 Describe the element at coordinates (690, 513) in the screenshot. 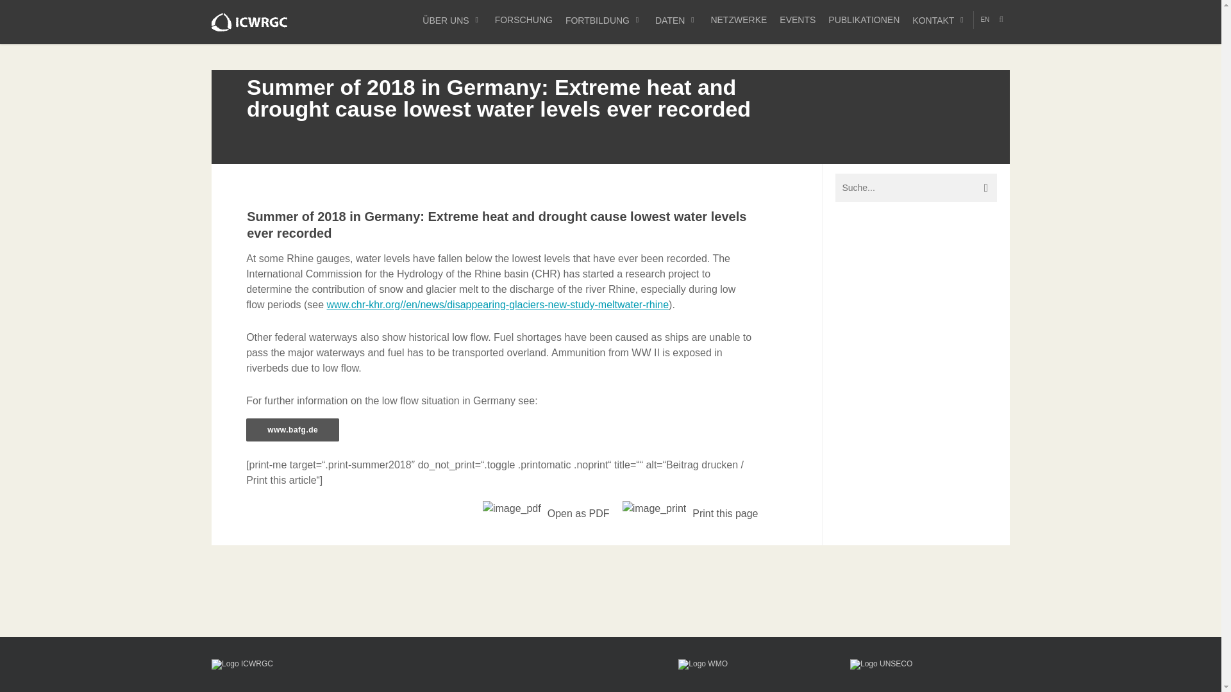

I see `Print this page` at that location.